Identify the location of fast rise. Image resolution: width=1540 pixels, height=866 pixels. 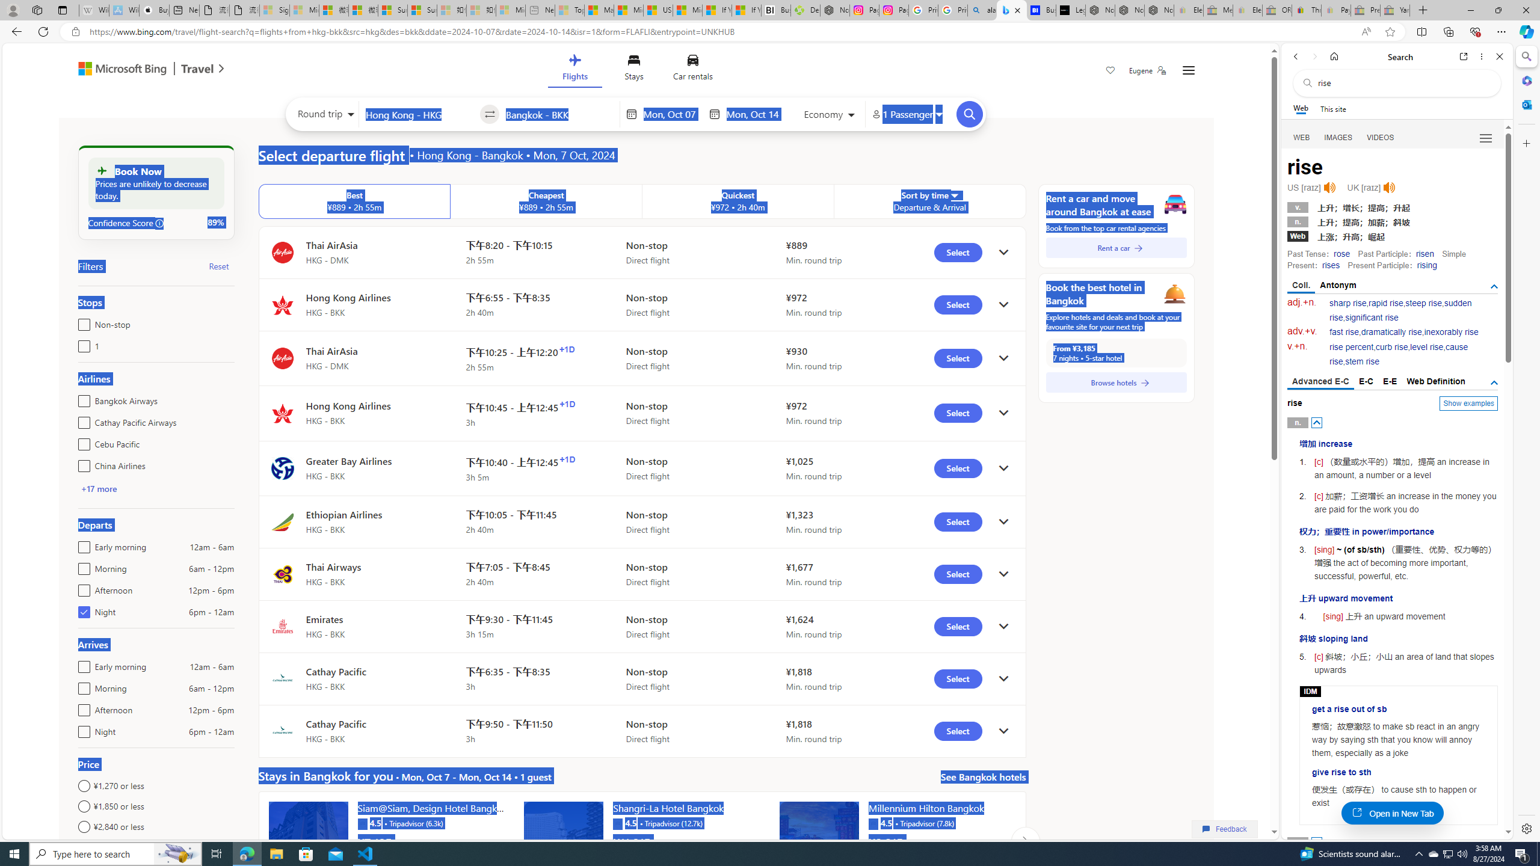
(1344, 332).